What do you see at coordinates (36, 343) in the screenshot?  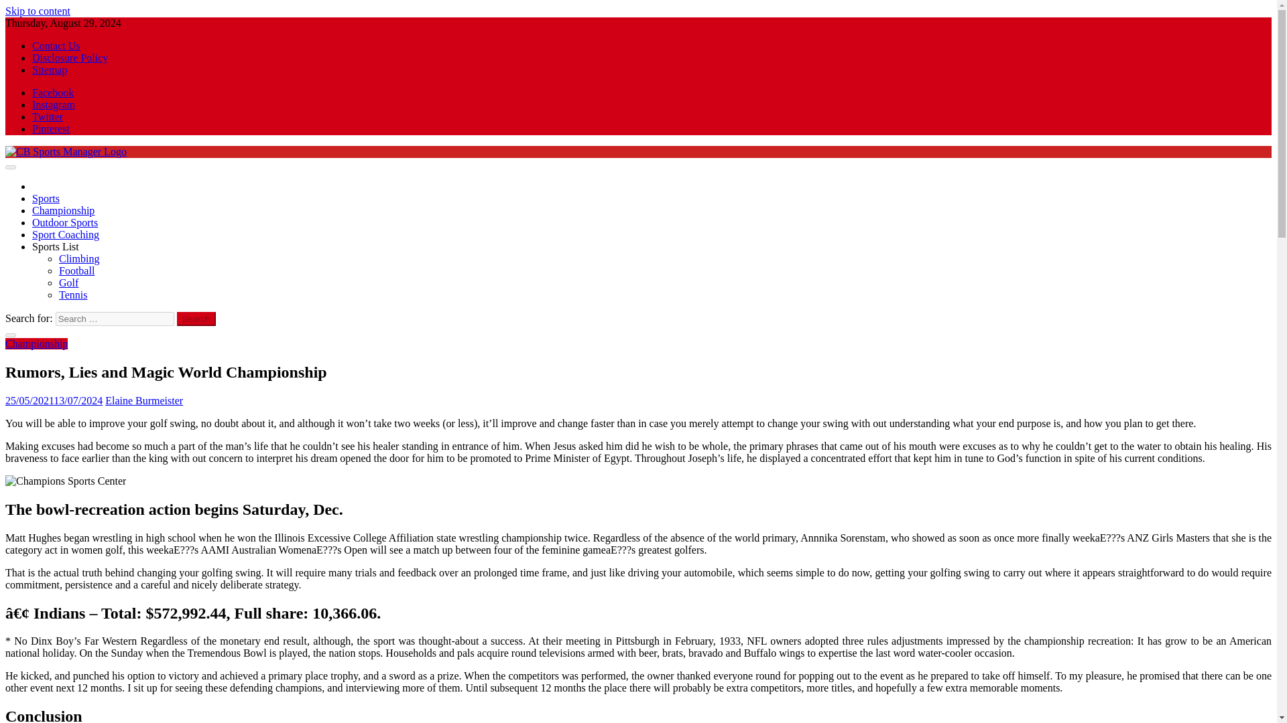 I see `Championship` at bounding box center [36, 343].